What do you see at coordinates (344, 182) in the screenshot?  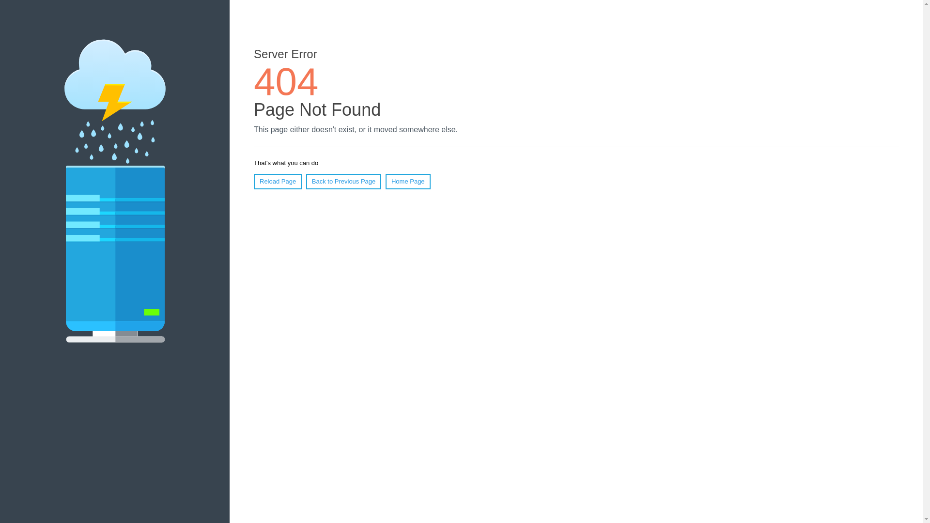 I see `Back to Previous Page` at bounding box center [344, 182].